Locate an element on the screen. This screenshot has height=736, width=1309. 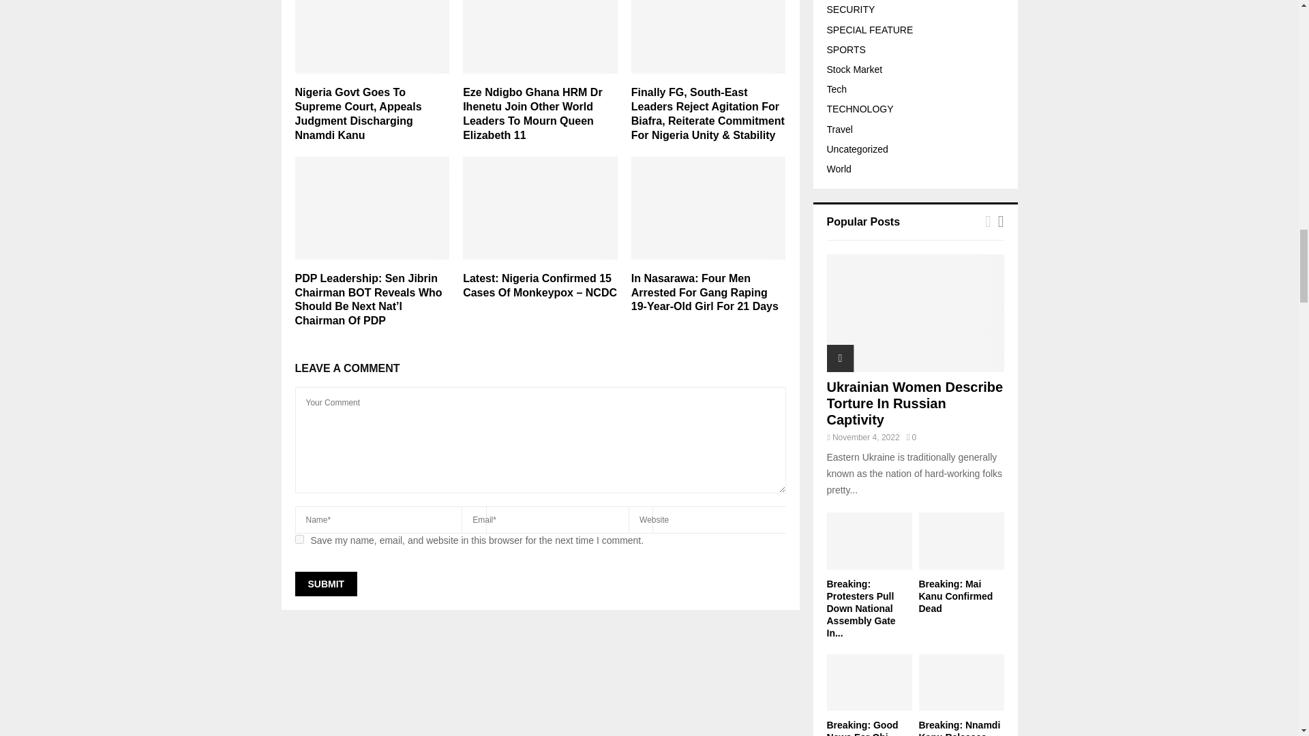
yes is located at coordinates (299, 540).